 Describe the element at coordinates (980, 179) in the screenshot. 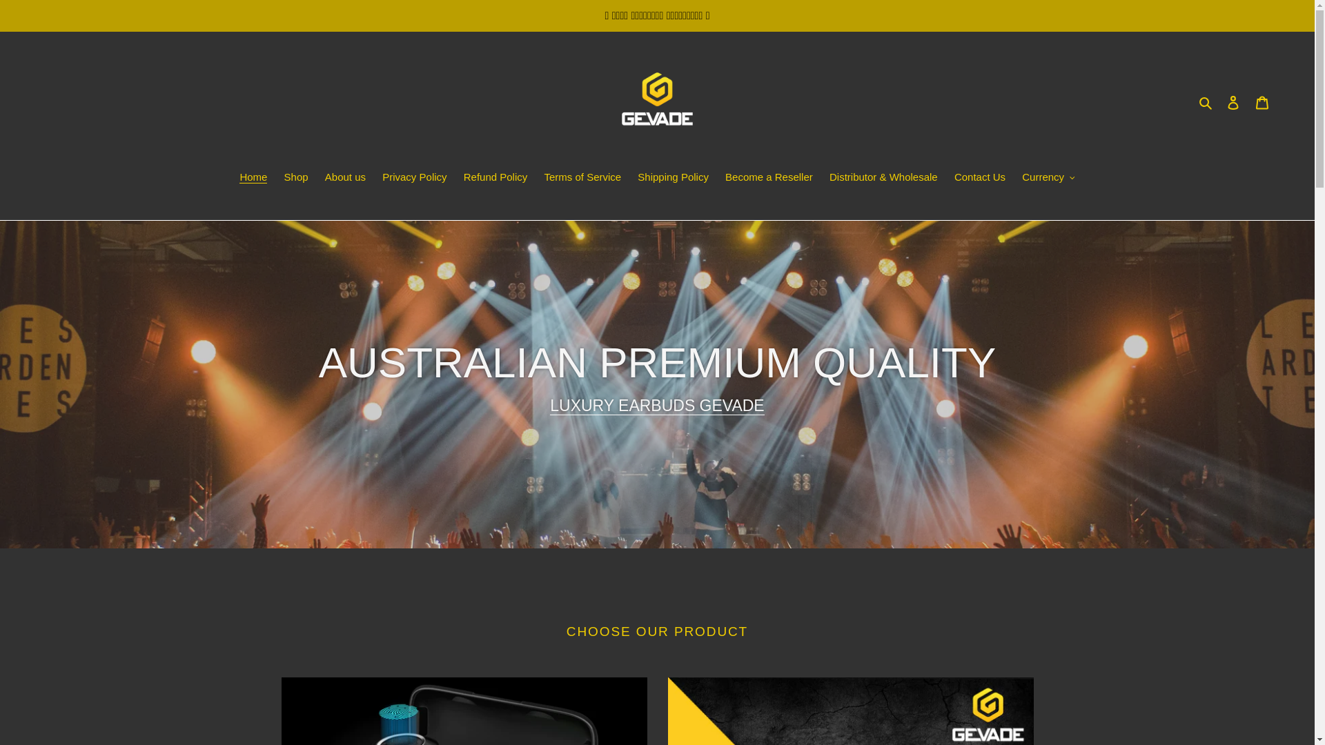

I see `Contact Us` at that location.